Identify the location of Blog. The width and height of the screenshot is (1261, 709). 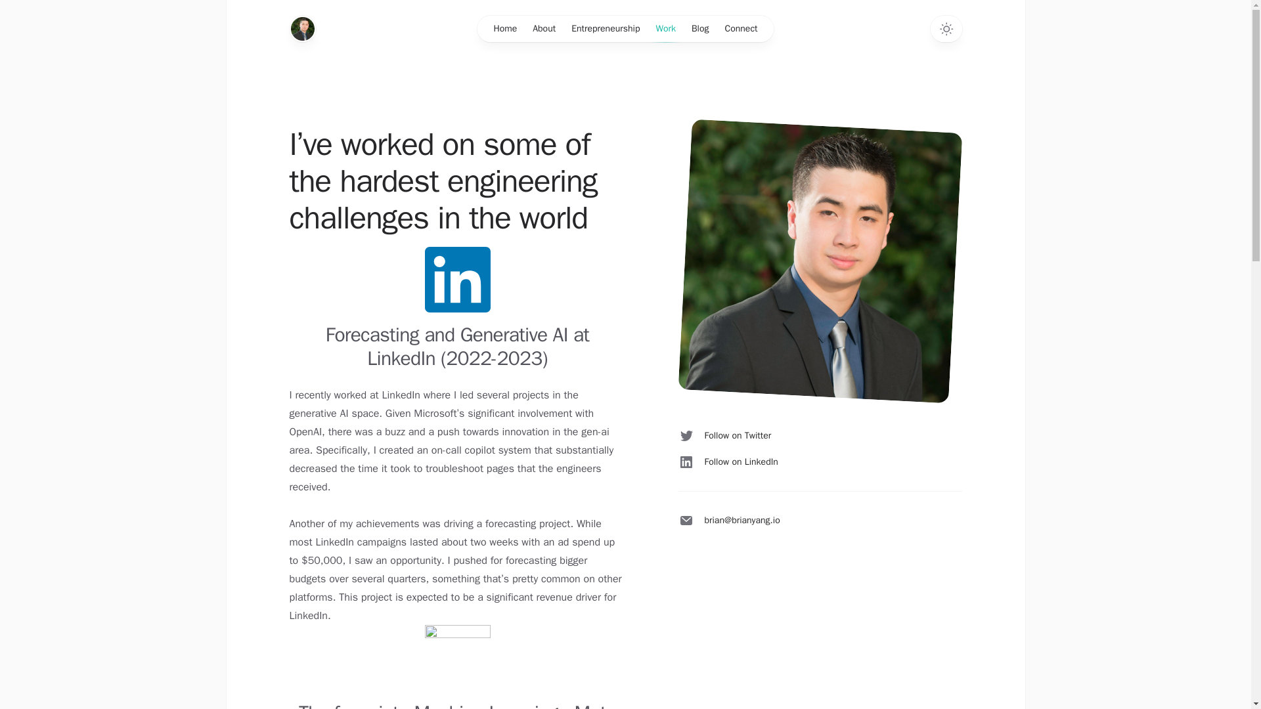
(700, 28).